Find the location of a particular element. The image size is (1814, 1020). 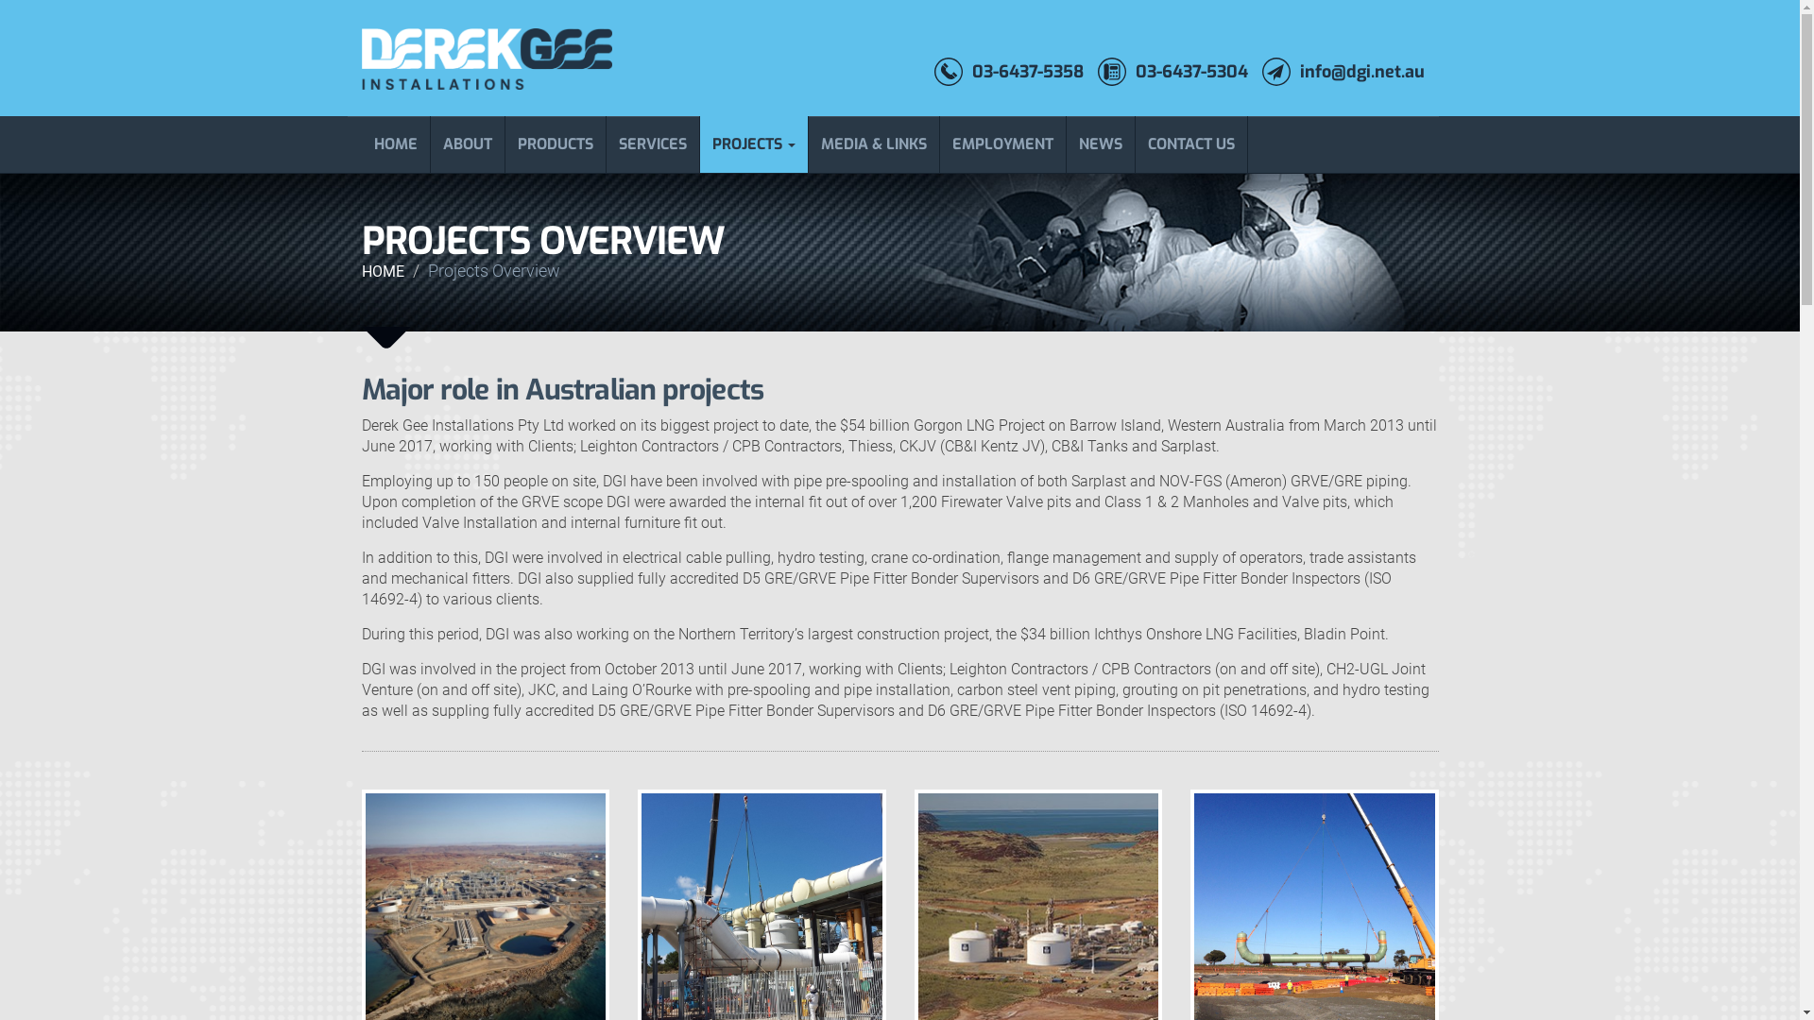

03-6437-5358 is located at coordinates (1007, 72).